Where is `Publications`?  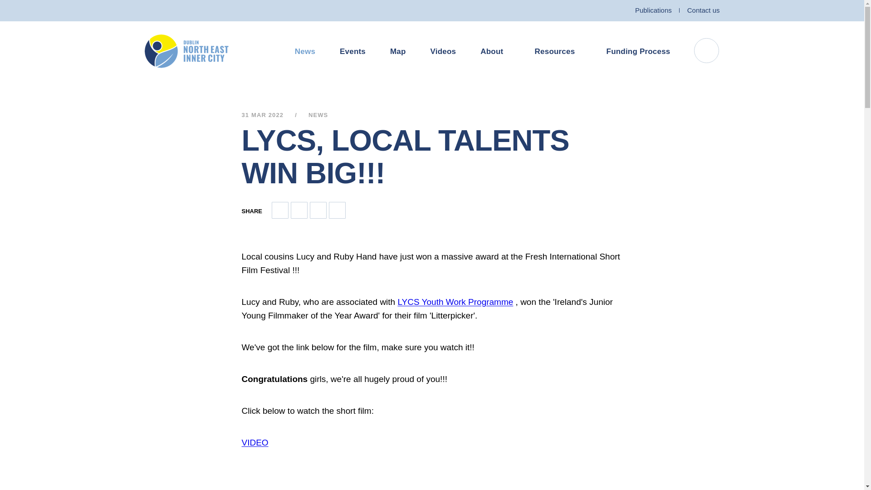 Publications is located at coordinates (653, 10).